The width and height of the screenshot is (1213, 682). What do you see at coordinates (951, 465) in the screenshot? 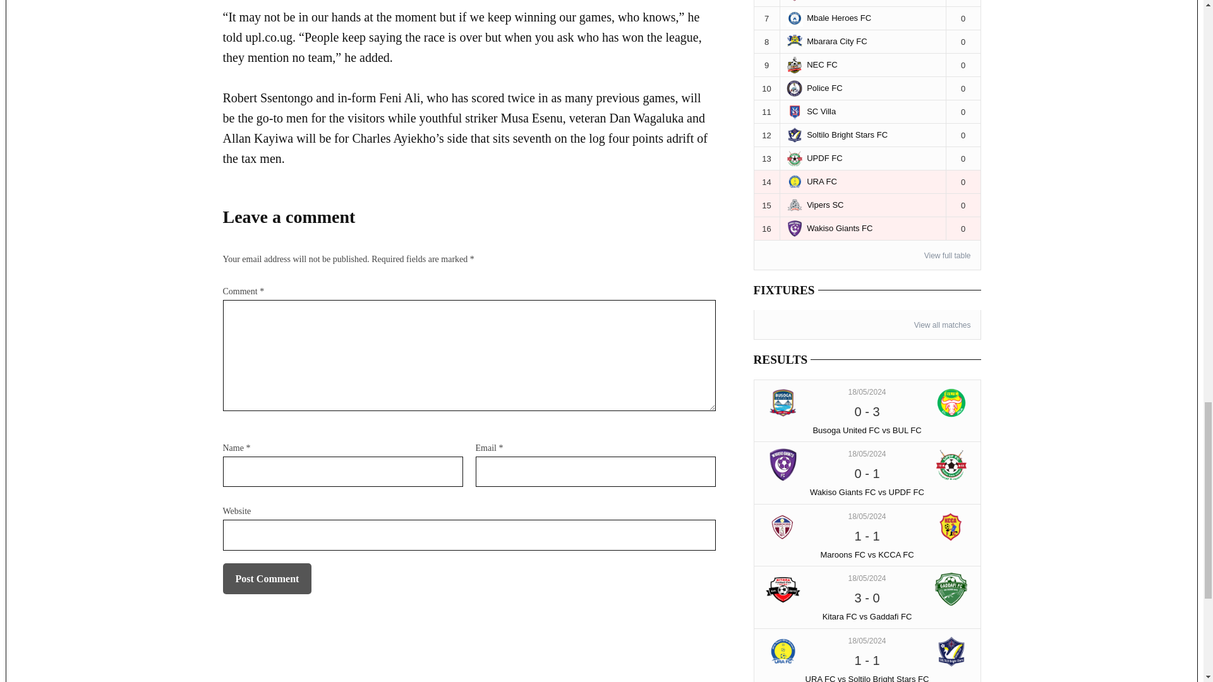
I see `UPDF FC` at bounding box center [951, 465].